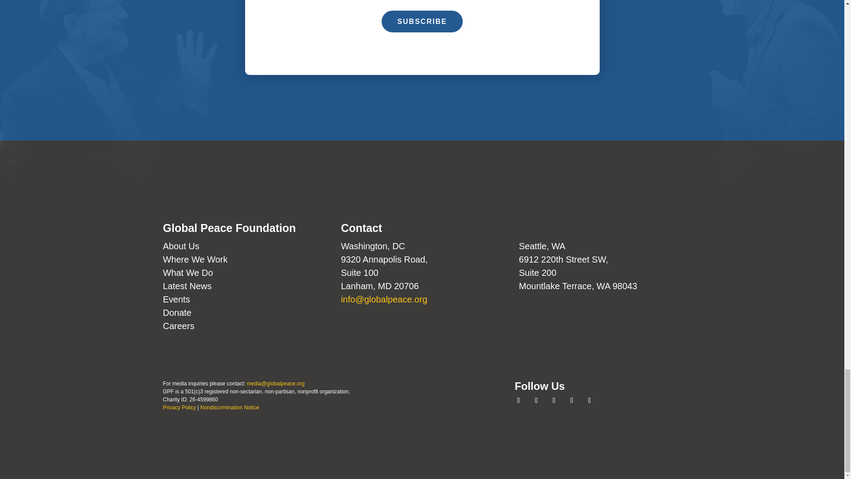  Describe the element at coordinates (519, 400) in the screenshot. I see `Follow on Facebook` at that location.